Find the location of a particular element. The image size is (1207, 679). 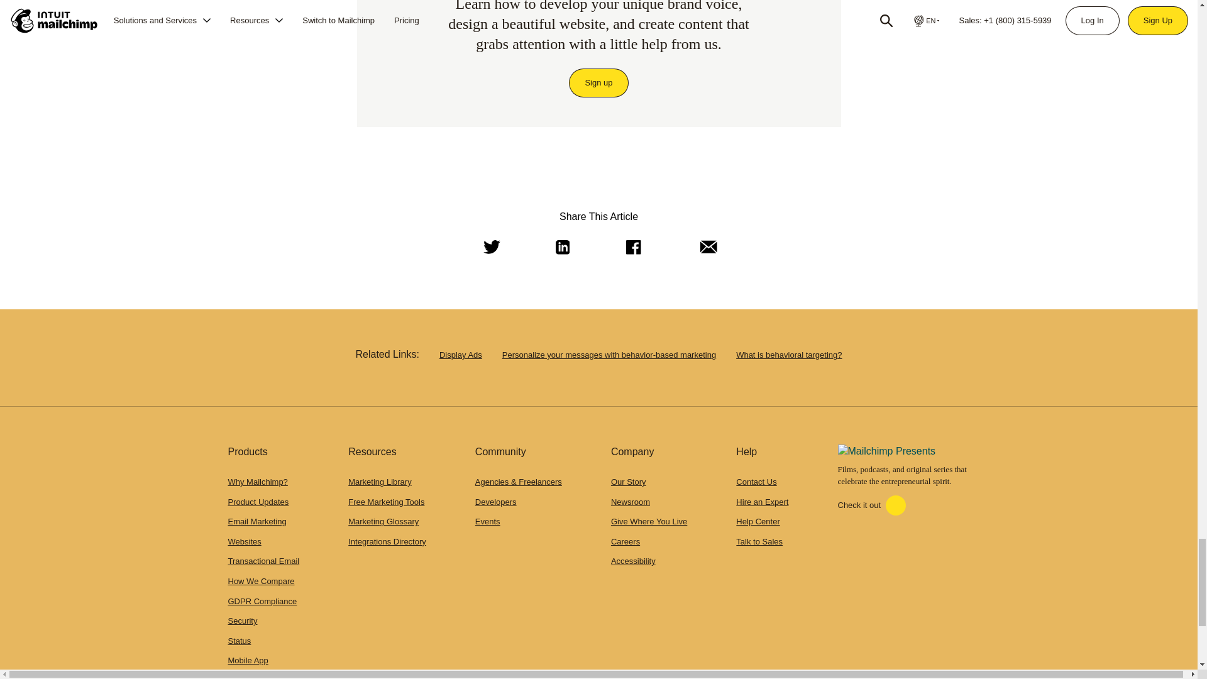

Sign up is located at coordinates (598, 83).